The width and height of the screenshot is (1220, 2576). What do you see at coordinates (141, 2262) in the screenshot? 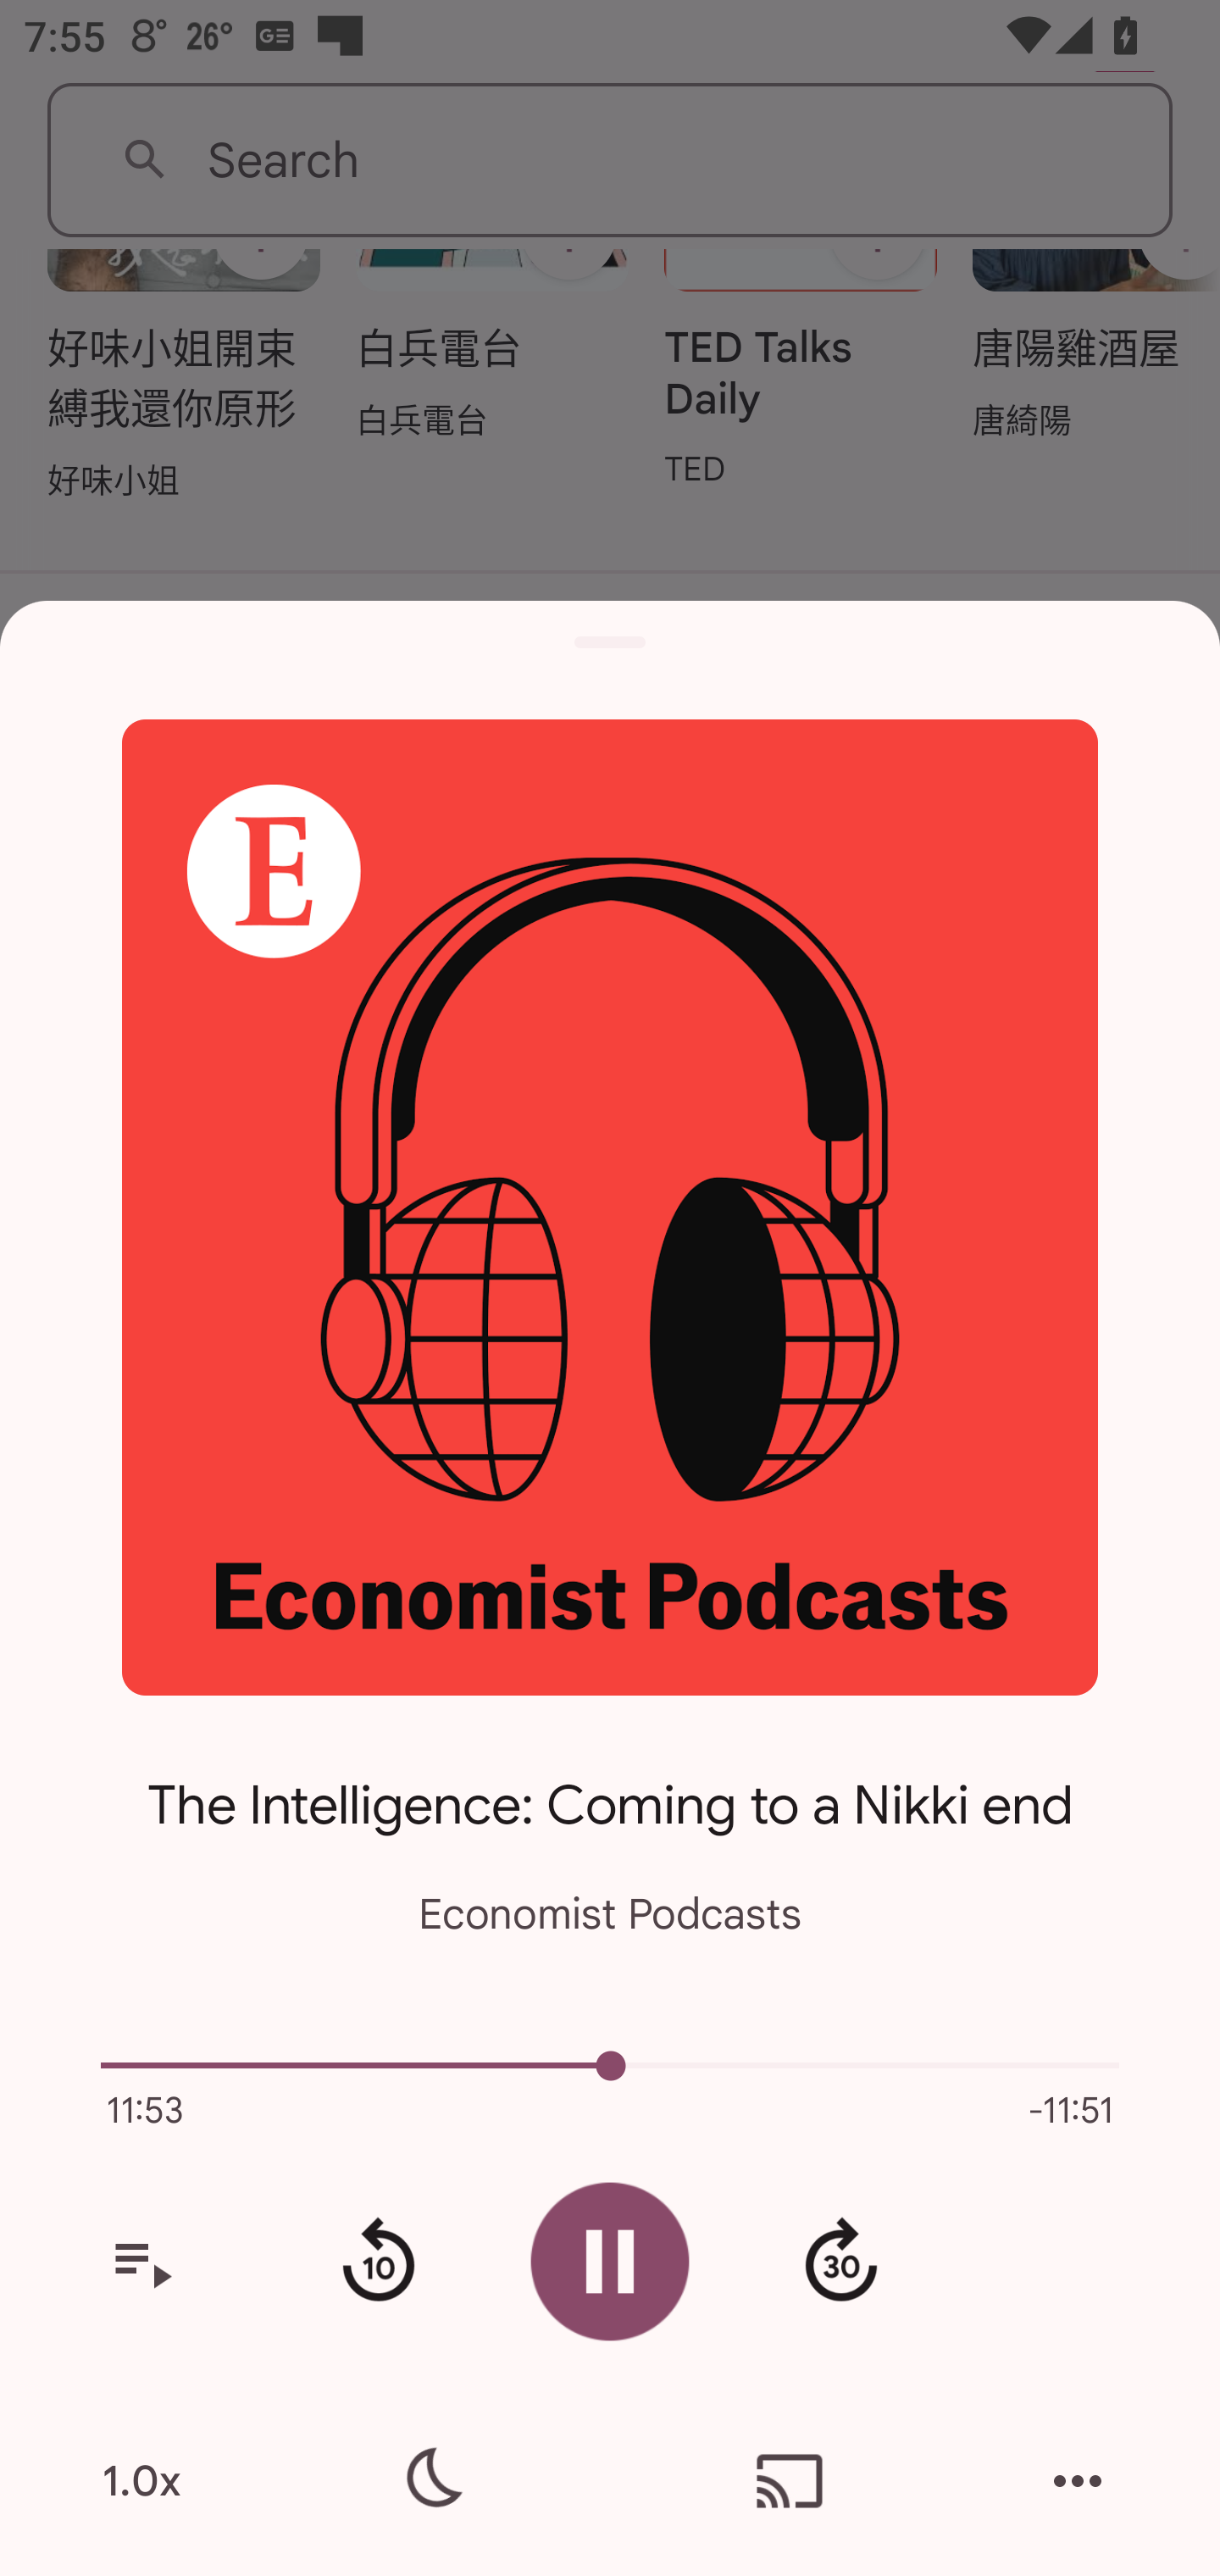
I see `View your queue` at bounding box center [141, 2262].